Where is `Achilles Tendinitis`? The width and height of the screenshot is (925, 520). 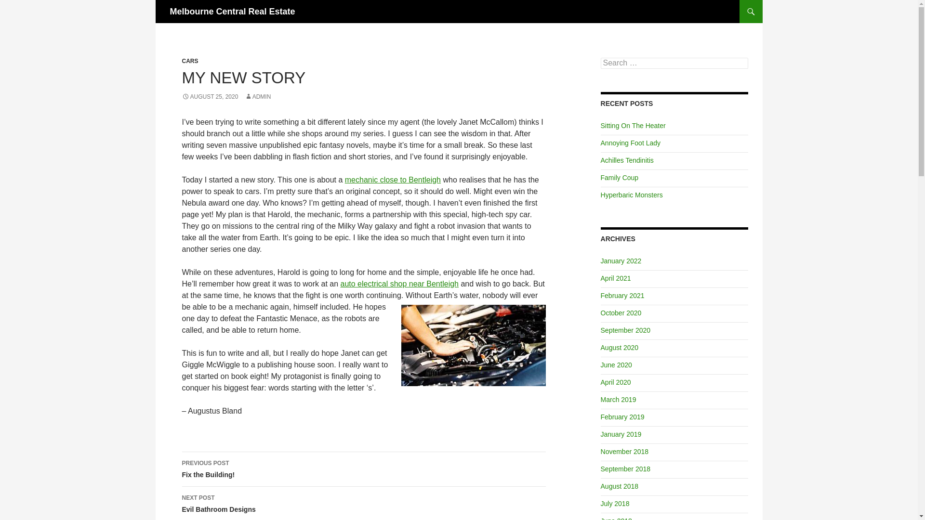
Achilles Tendinitis is located at coordinates (627, 160).